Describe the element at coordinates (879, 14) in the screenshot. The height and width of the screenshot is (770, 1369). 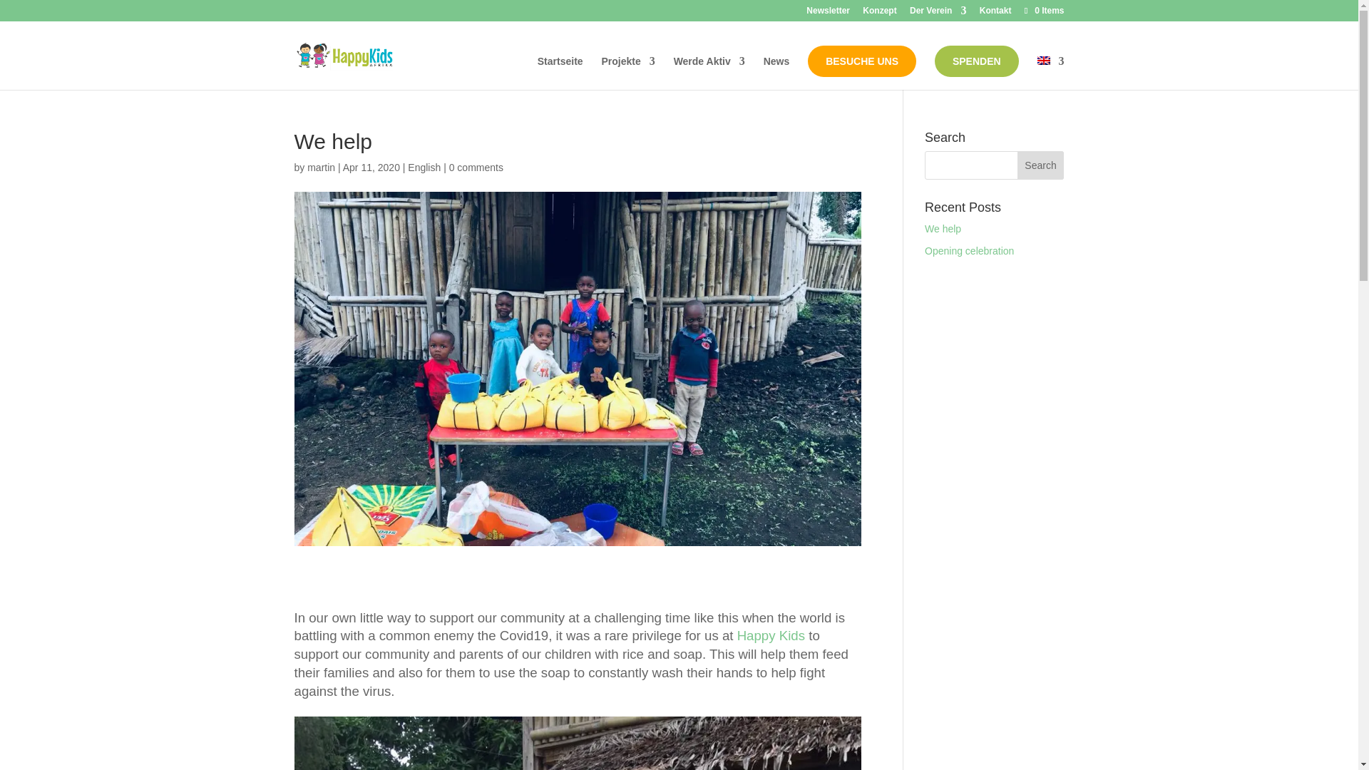
I see `Konzept` at that location.